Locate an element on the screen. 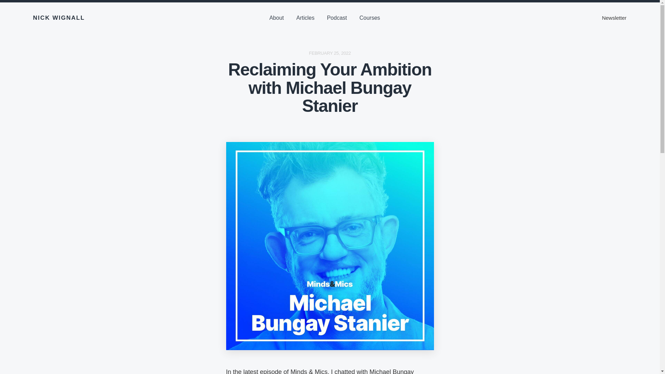 The width and height of the screenshot is (665, 374). Articles is located at coordinates (305, 18).